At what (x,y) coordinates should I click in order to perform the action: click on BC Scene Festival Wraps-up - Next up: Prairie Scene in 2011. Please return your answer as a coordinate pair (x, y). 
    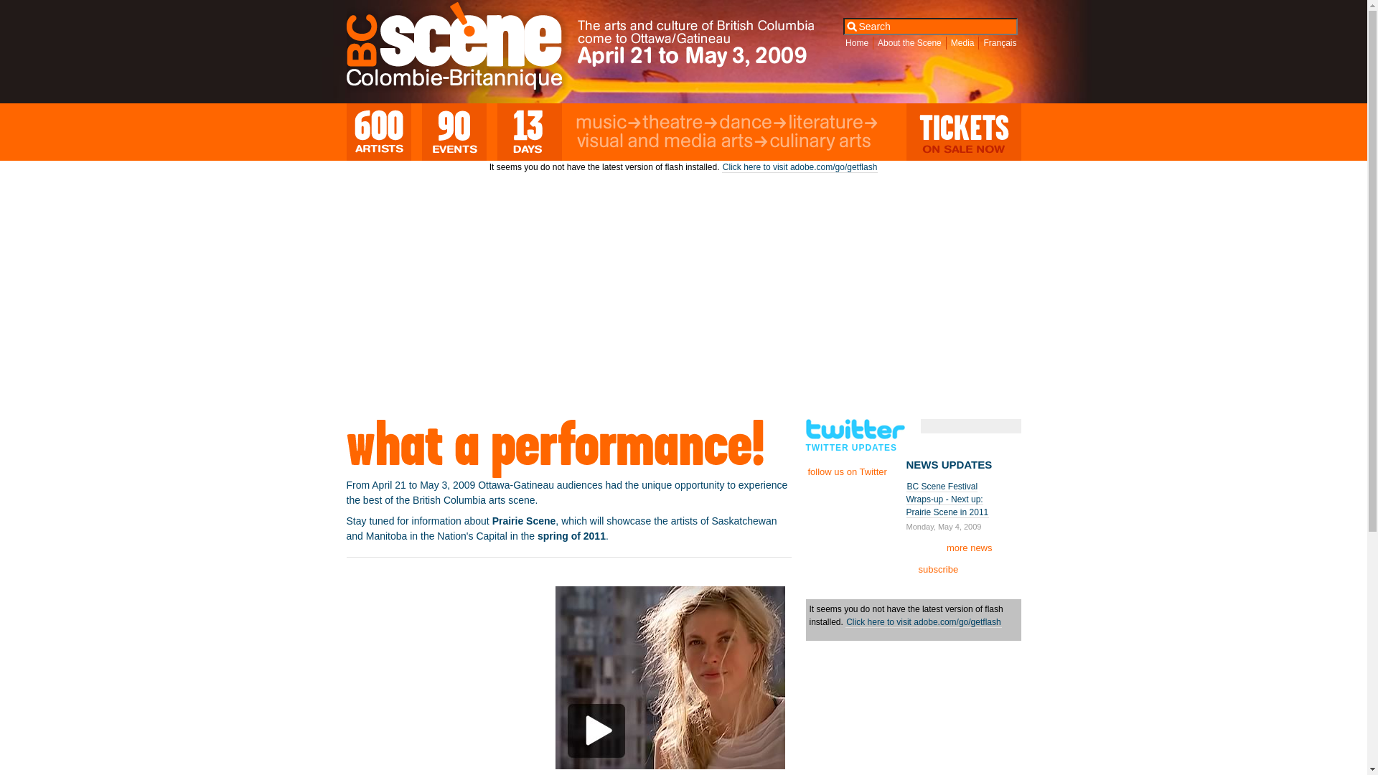
    Looking at the image, I should click on (947, 499).